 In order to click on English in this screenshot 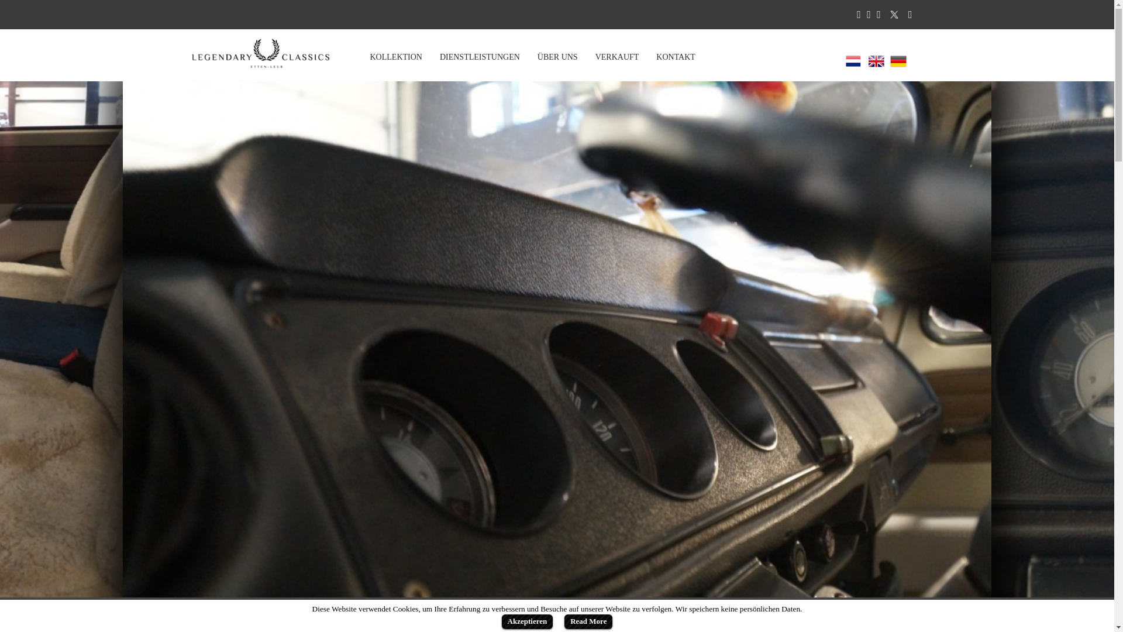, I will do `click(876, 61)`.